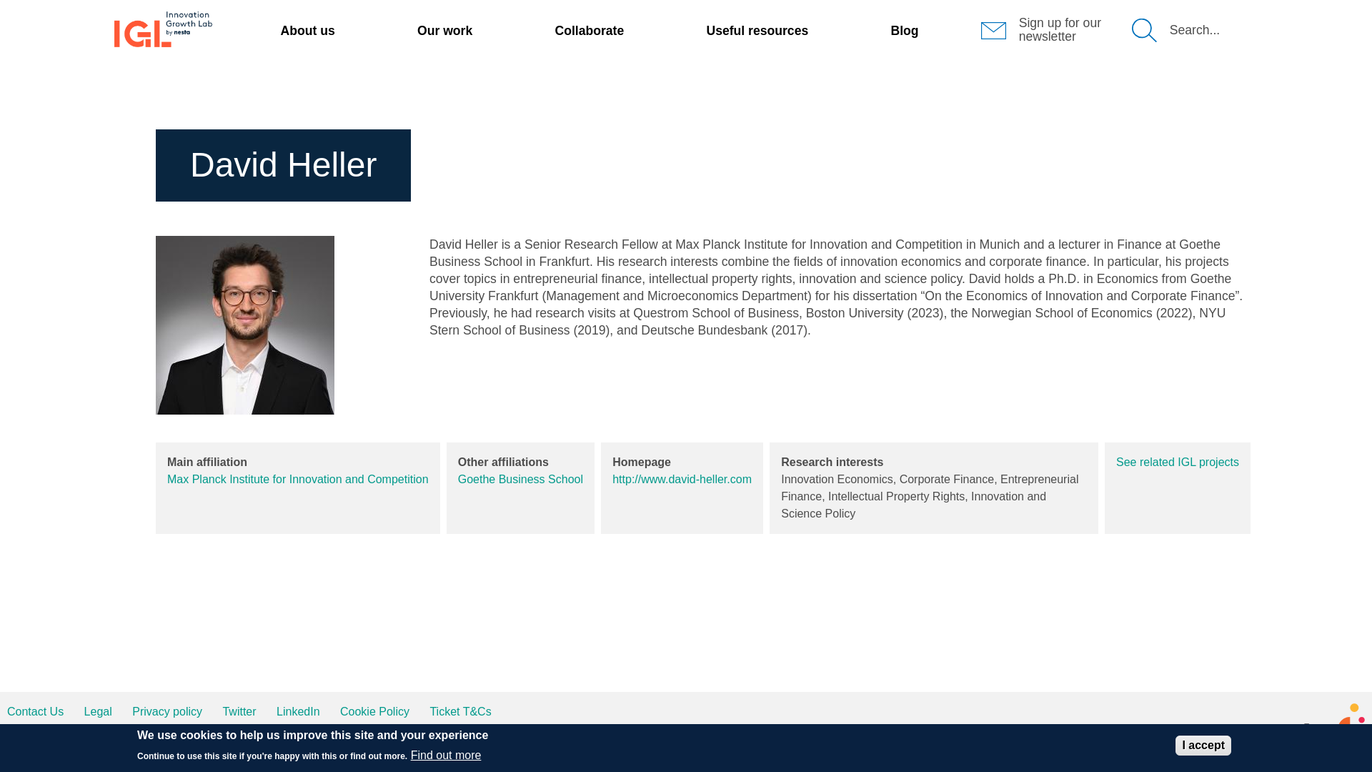 Image resolution: width=1372 pixels, height=772 pixels. What do you see at coordinates (166, 712) in the screenshot?
I see `Privacy policy` at bounding box center [166, 712].